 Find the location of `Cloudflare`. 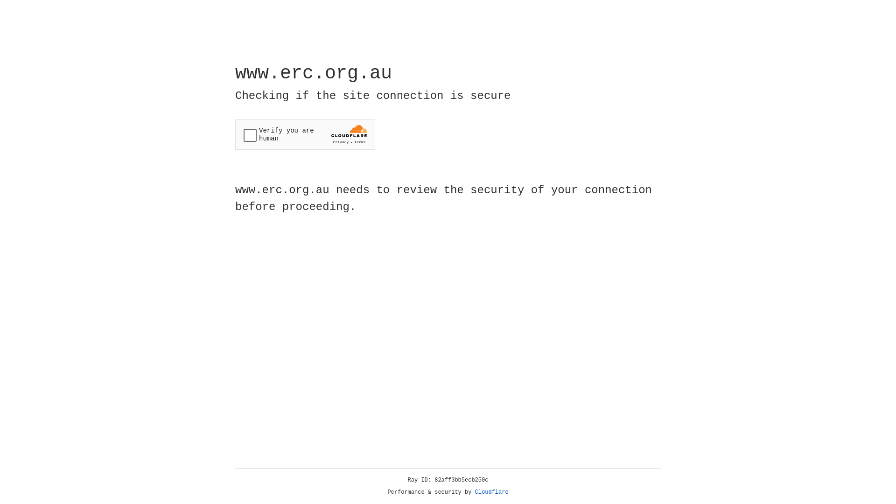

Cloudflare is located at coordinates (492, 492).